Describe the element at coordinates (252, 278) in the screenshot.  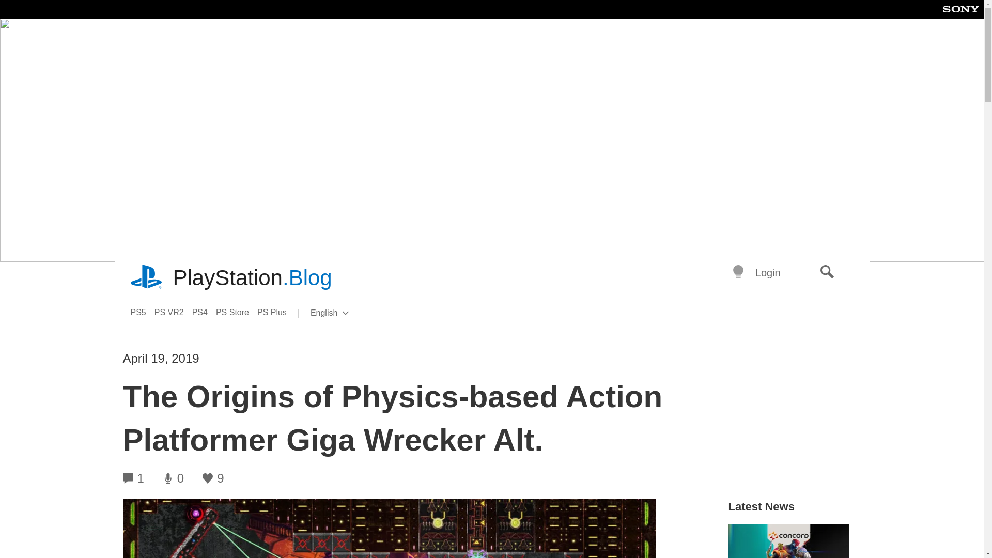
I see `PlayStation.Blog` at that location.